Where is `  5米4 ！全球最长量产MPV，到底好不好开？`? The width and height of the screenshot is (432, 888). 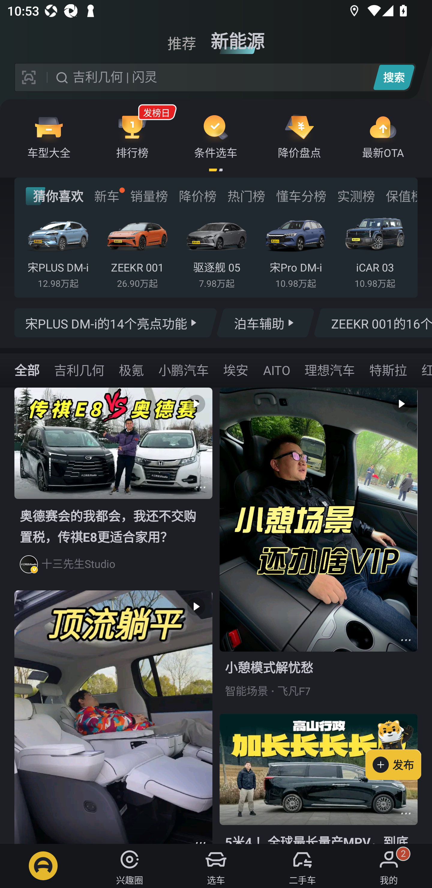   5米4 ！全球最长量产MPV，到底好不好开？ is located at coordinates (319, 779).